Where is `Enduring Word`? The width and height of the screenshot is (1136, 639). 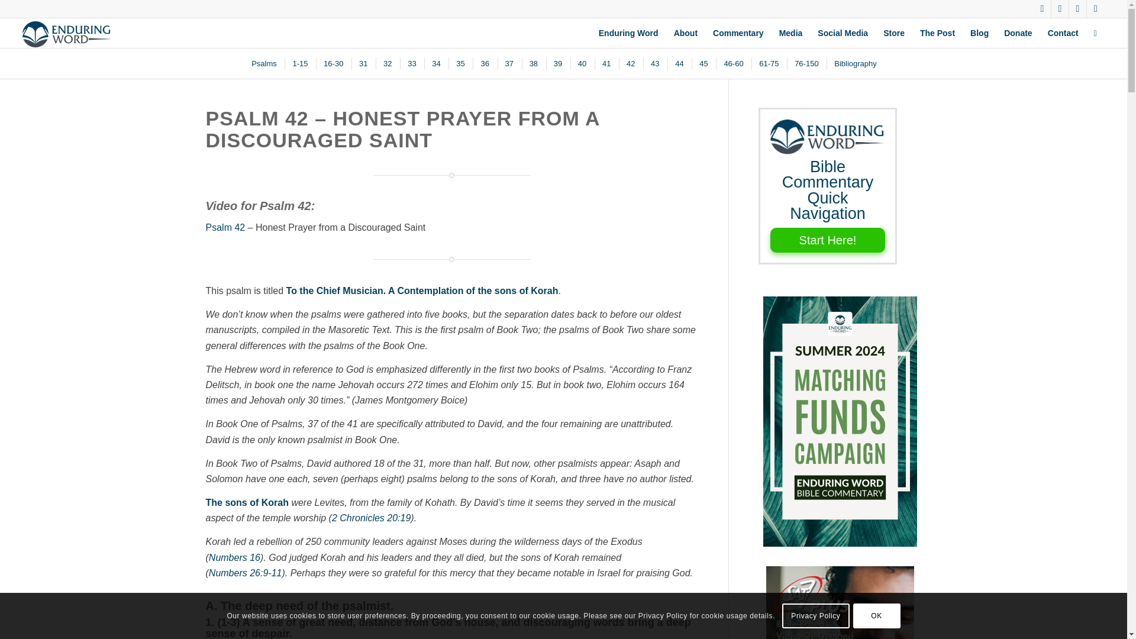
Enduring Word is located at coordinates (628, 33).